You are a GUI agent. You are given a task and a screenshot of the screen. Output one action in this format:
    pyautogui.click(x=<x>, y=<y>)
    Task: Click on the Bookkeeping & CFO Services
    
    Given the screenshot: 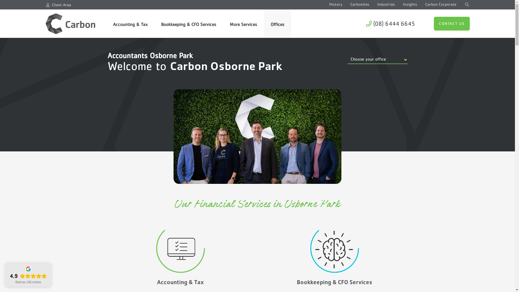 What is the action you would take?
    pyautogui.click(x=335, y=283)
    